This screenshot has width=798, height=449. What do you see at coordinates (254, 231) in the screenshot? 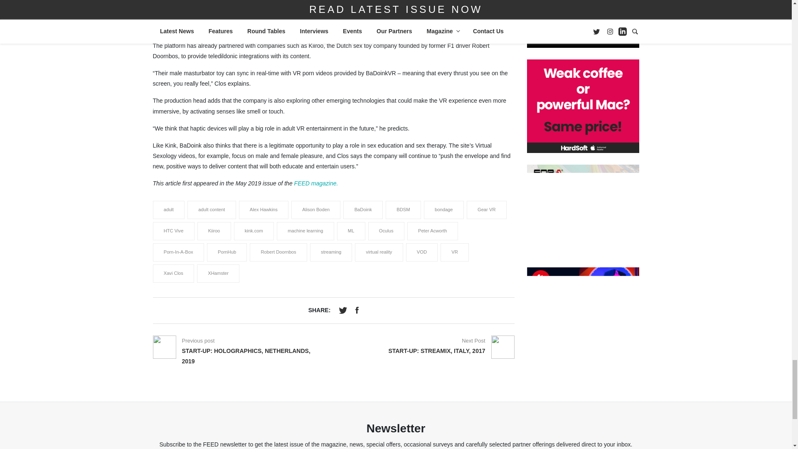
I see `kink.com` at bounding box center [254, 231].